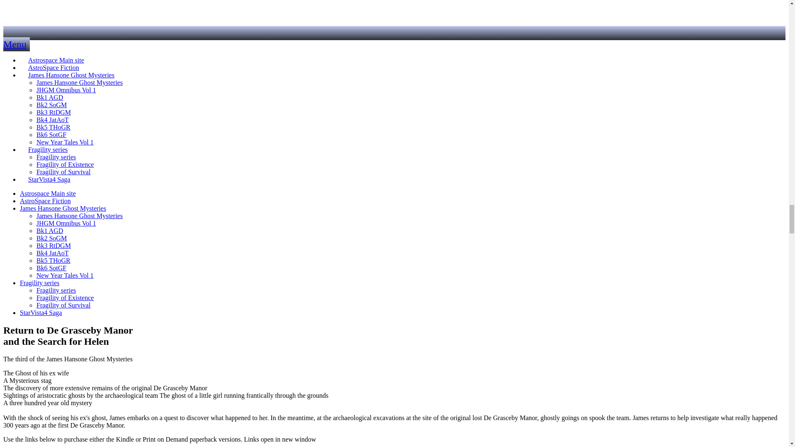 This screenshot has height=447, width=795. What do you see at coordinates (65, 142) in the screenshot?
I see `New Year Tales Vol 1` at bounding box center [65, 142].